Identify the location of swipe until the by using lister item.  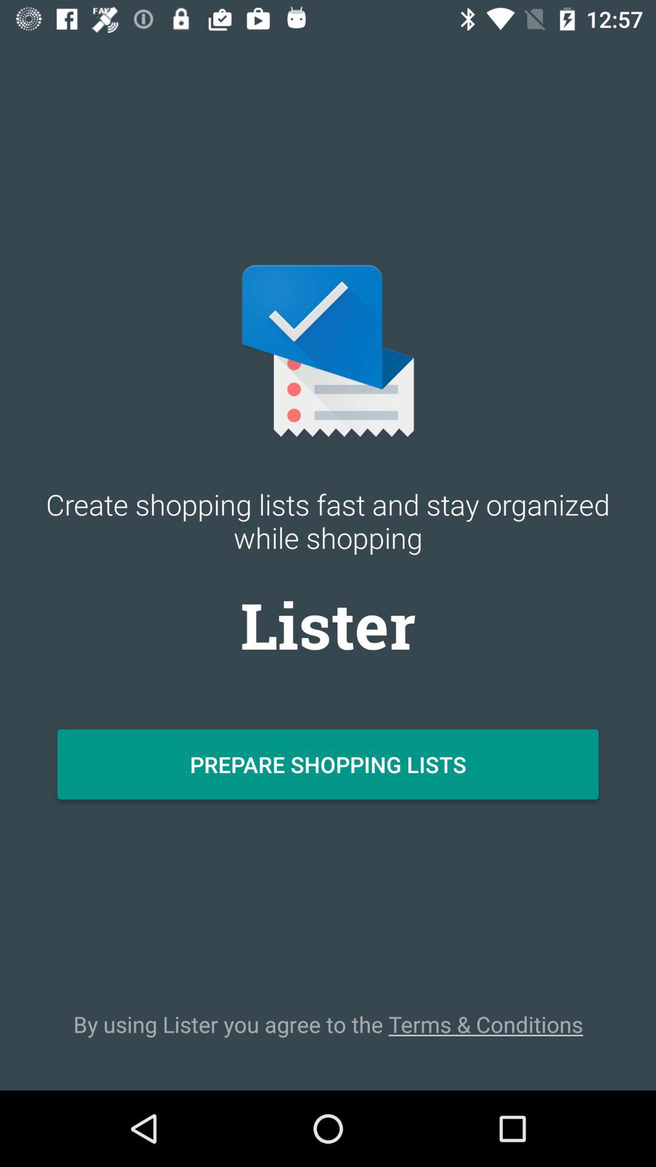
(328, 1024).